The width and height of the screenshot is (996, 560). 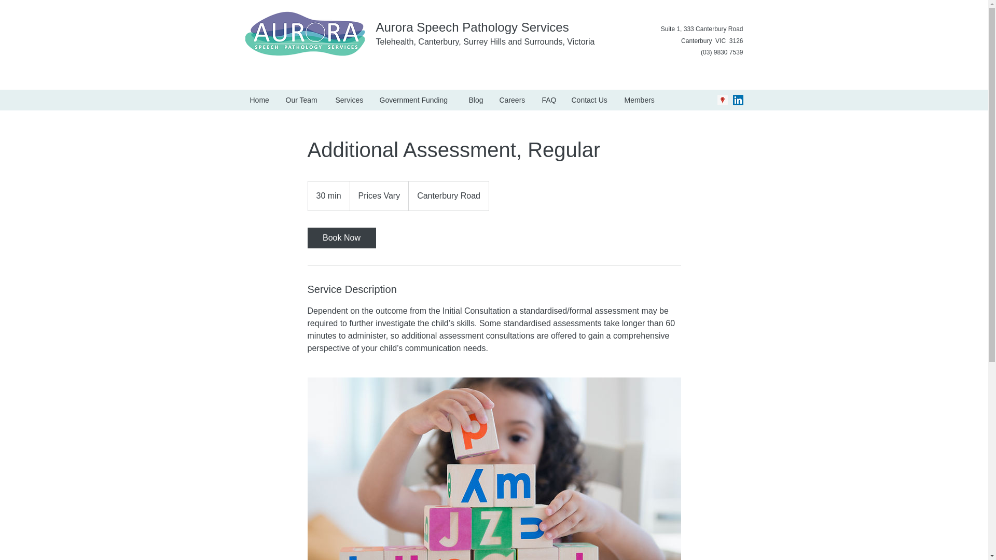 I want to click on Government Funding, so click(x=416, y=100).